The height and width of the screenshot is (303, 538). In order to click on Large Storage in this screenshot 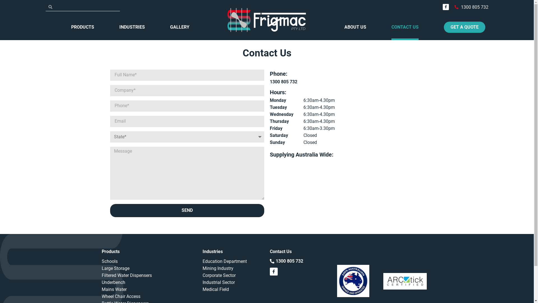, I will do `click(149, 268)`.